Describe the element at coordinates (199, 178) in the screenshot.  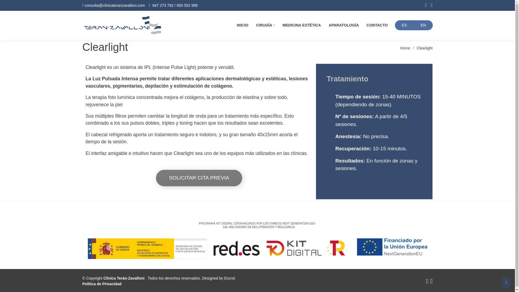
I see `SOLICITAR CITA PREVIA` at that location.